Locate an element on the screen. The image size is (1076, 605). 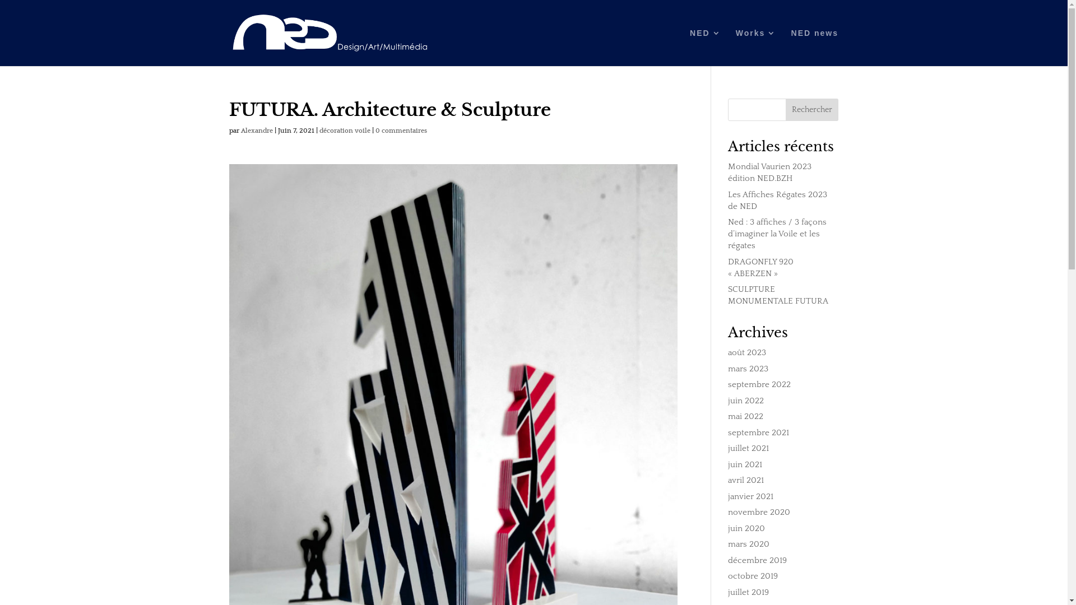
NED is located at coordinates (706, 48).